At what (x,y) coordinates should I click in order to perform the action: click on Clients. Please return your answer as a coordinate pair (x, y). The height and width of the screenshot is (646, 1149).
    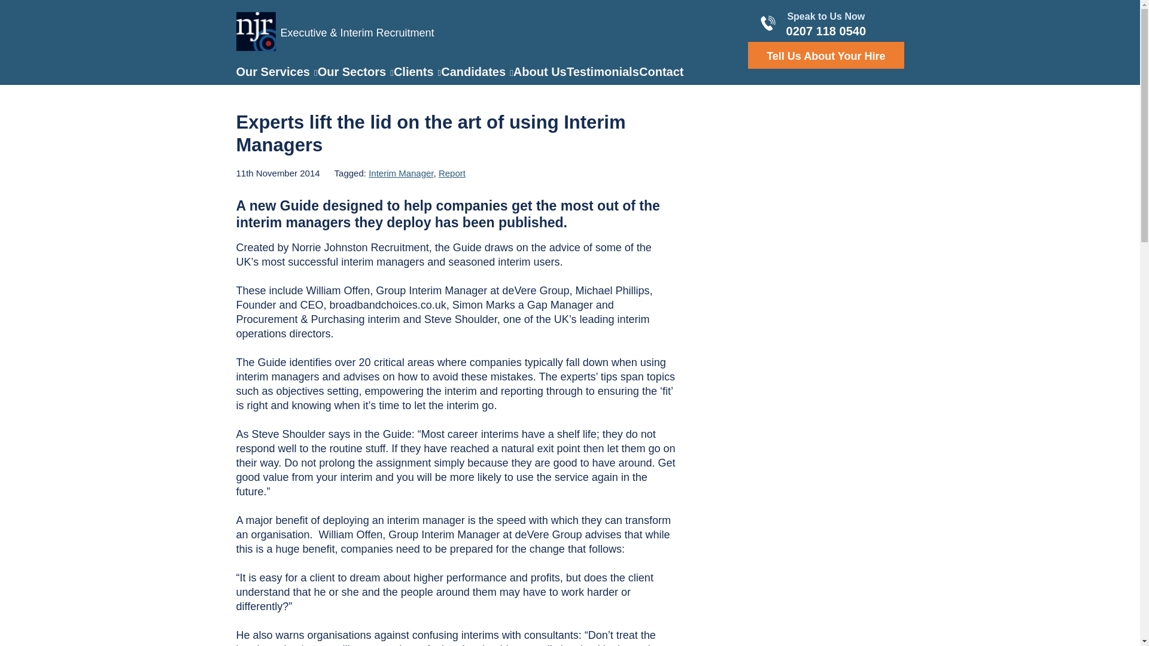
    Looking at the image, I should click on (418, 72).